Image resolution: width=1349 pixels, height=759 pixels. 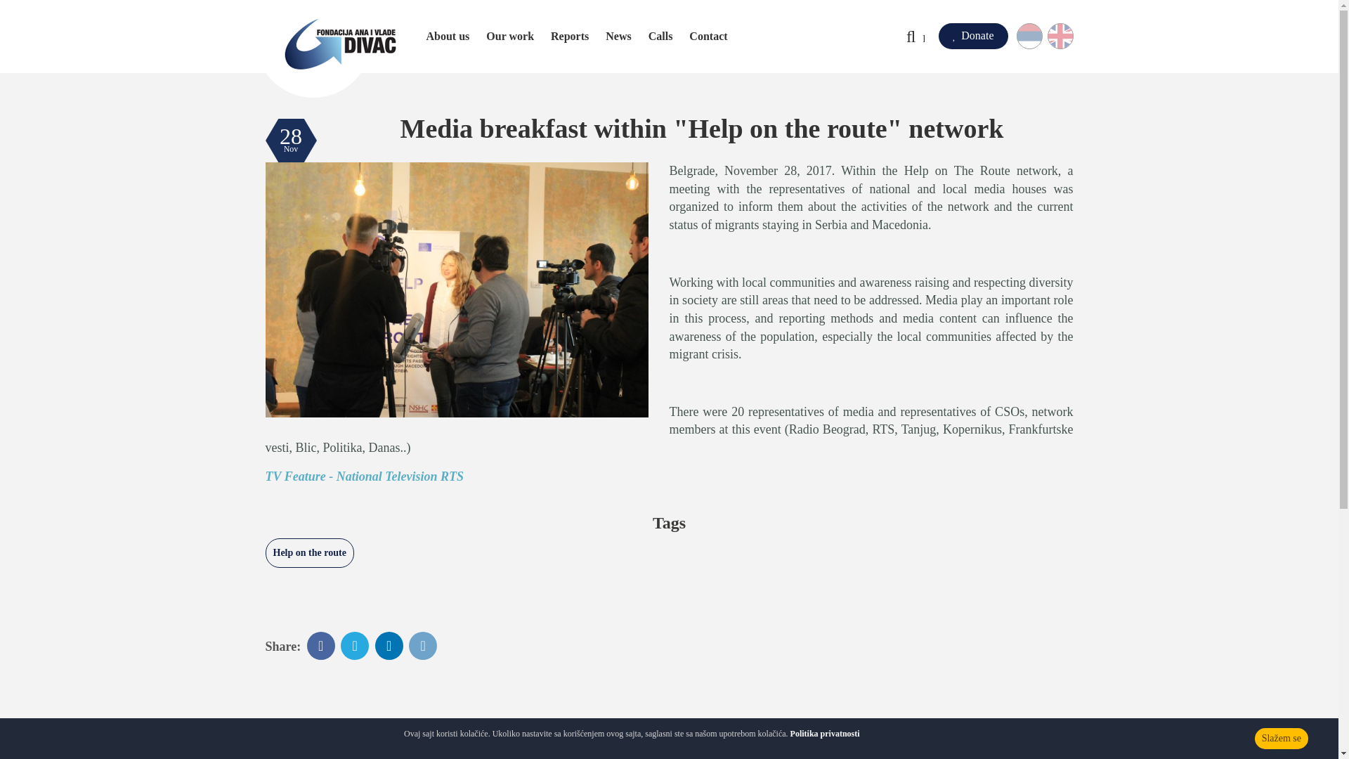 I want to click on Calls, so click(x=660, y=37).